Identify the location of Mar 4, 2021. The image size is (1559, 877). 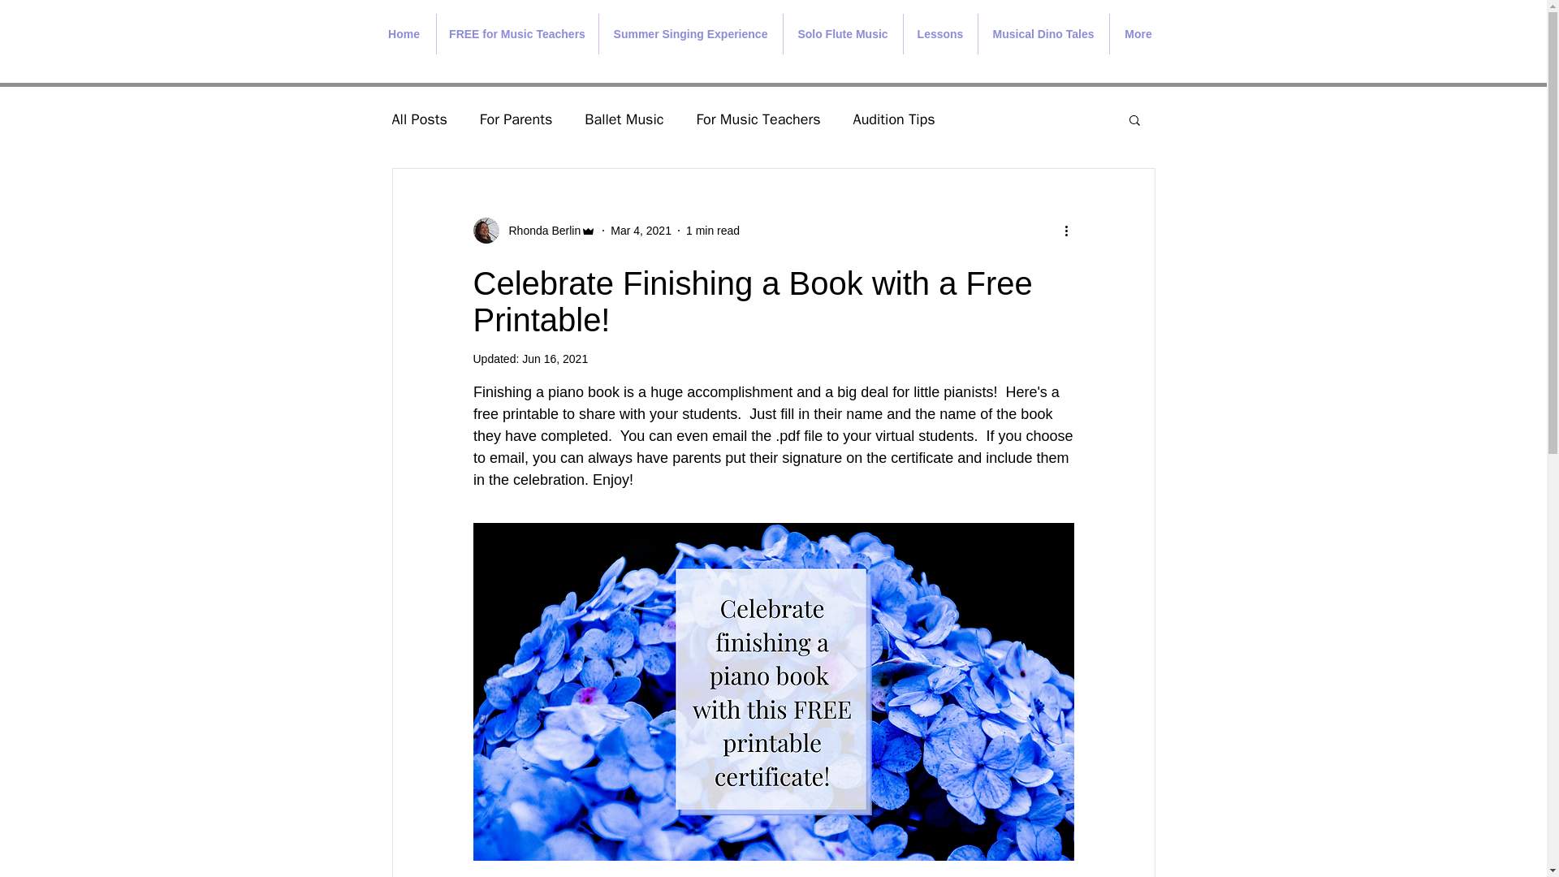
(641, 231).